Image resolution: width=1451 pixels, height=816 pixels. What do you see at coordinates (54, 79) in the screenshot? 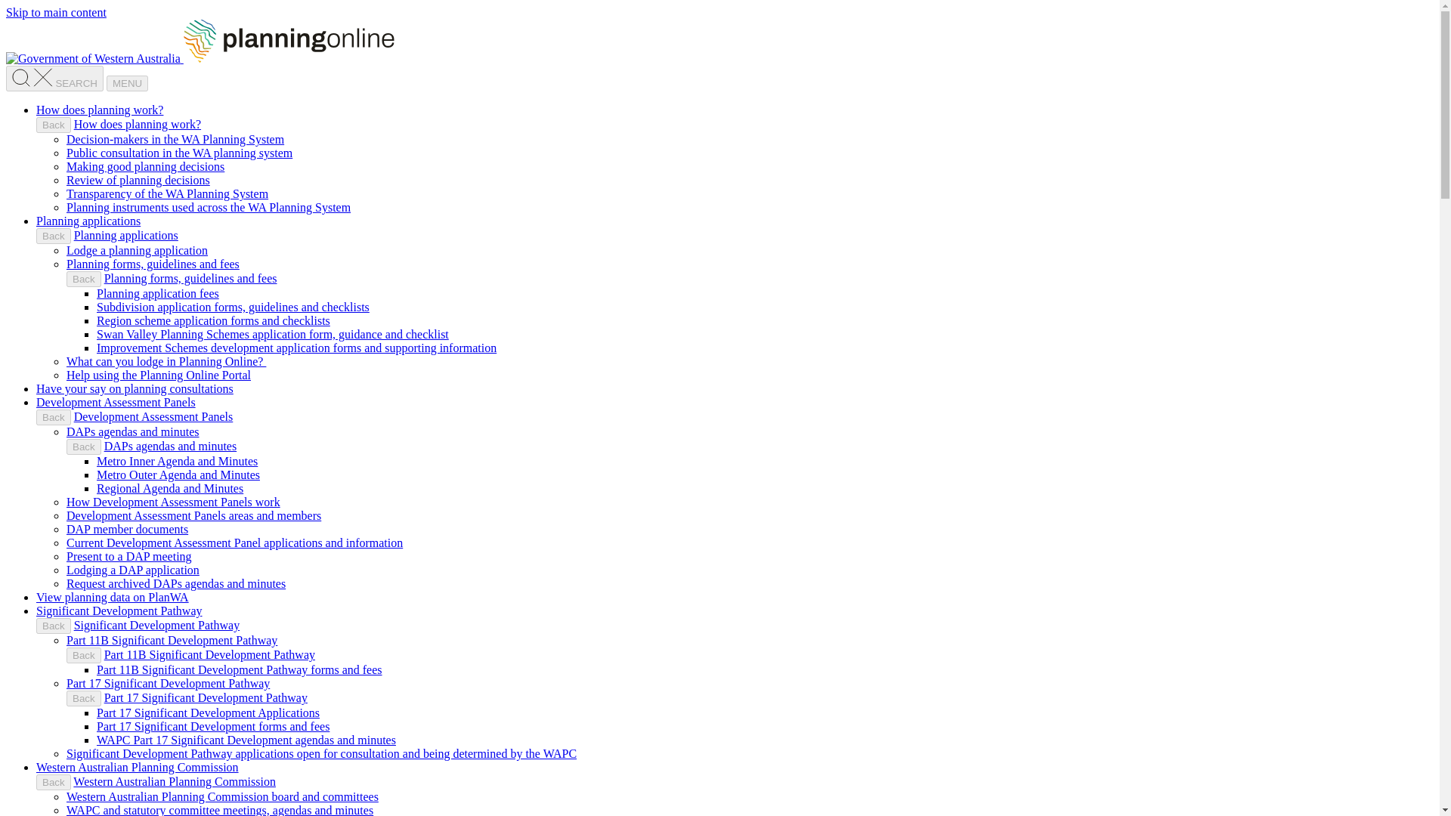
I see `SEARCH` at bounding box center [54, 79].